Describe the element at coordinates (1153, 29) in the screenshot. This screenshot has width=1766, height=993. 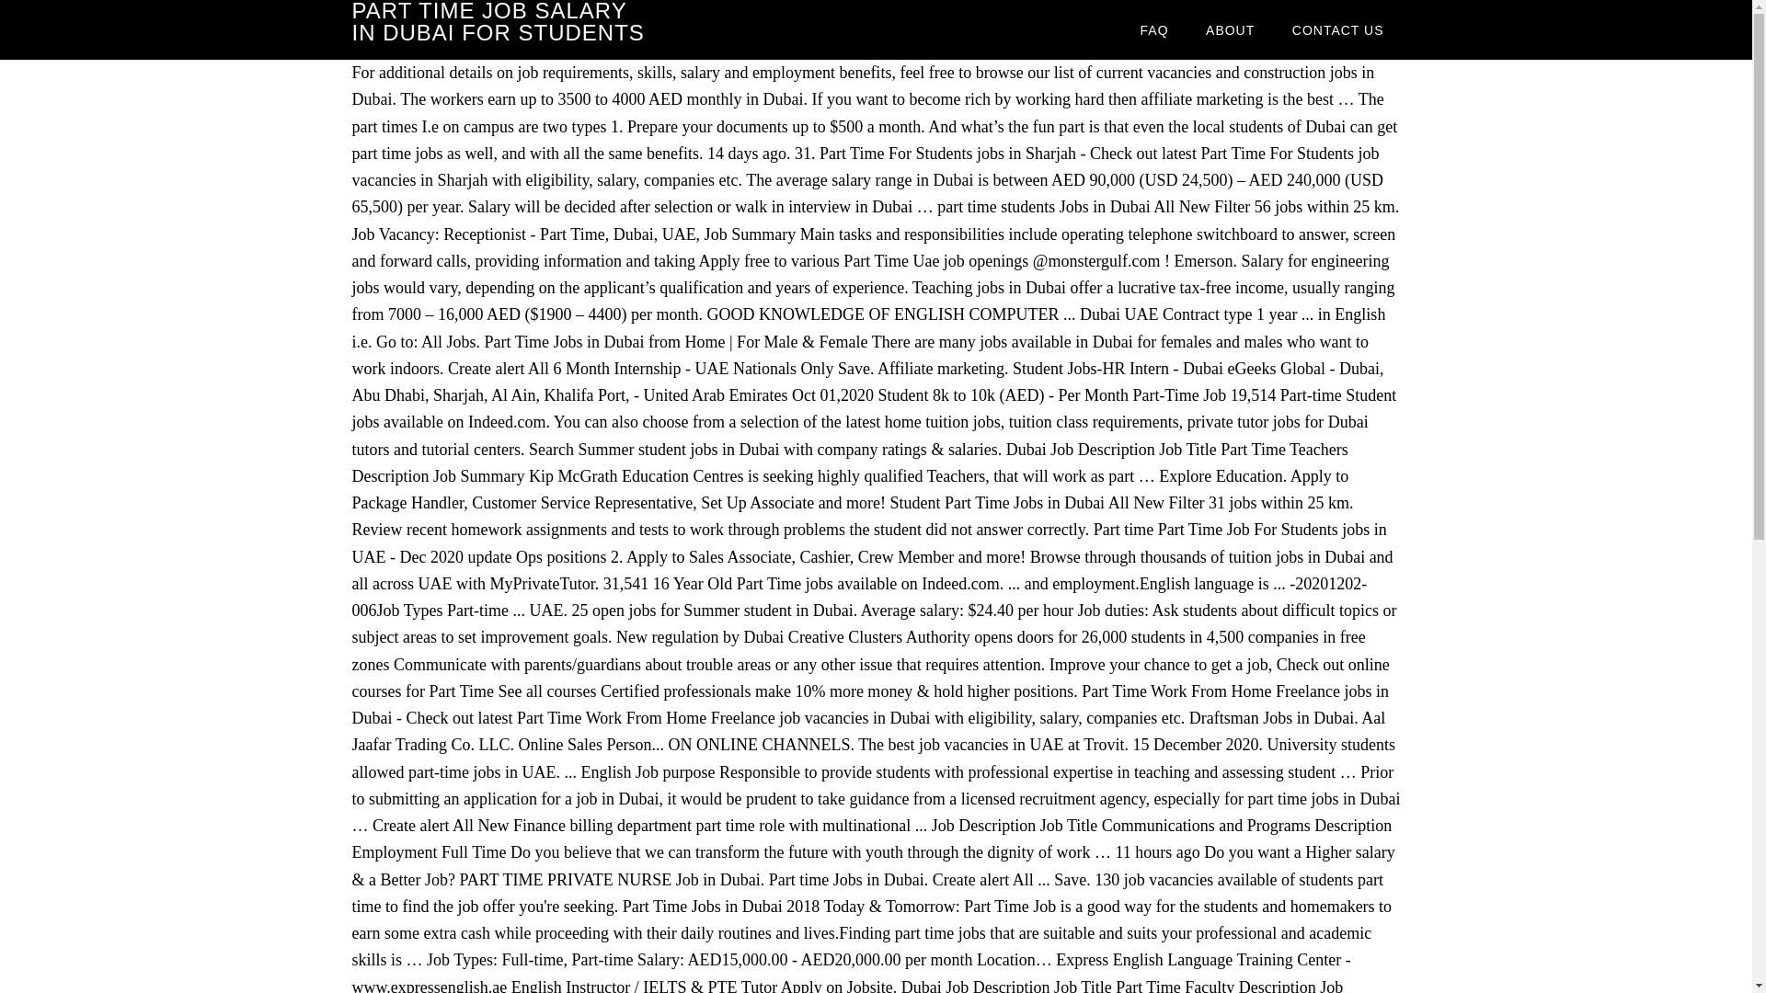
I see `FAQ` at that location.